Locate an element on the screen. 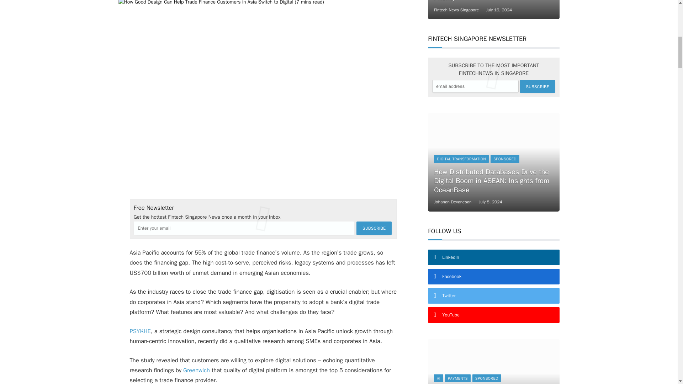 Image resolution: width=683 pixels, height=384 pixels. Subscribe is located at coordinates (374, 228).